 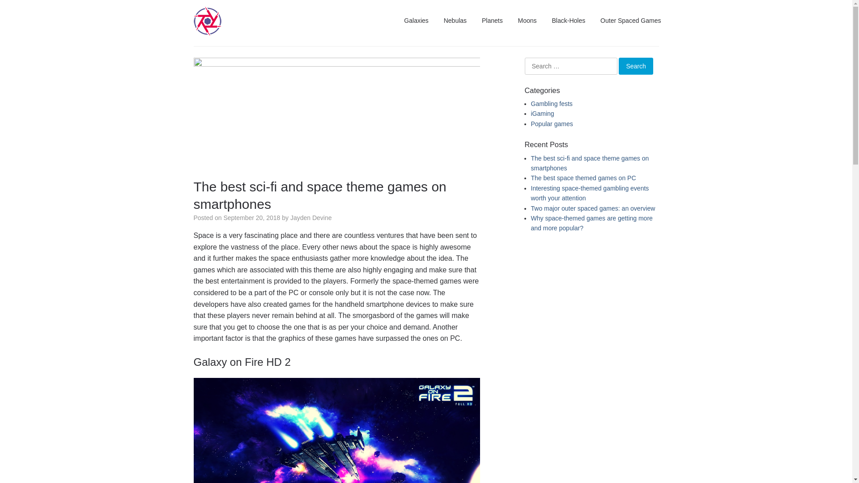 I want to click on September 20, 2018, so click(x=251, y=218).